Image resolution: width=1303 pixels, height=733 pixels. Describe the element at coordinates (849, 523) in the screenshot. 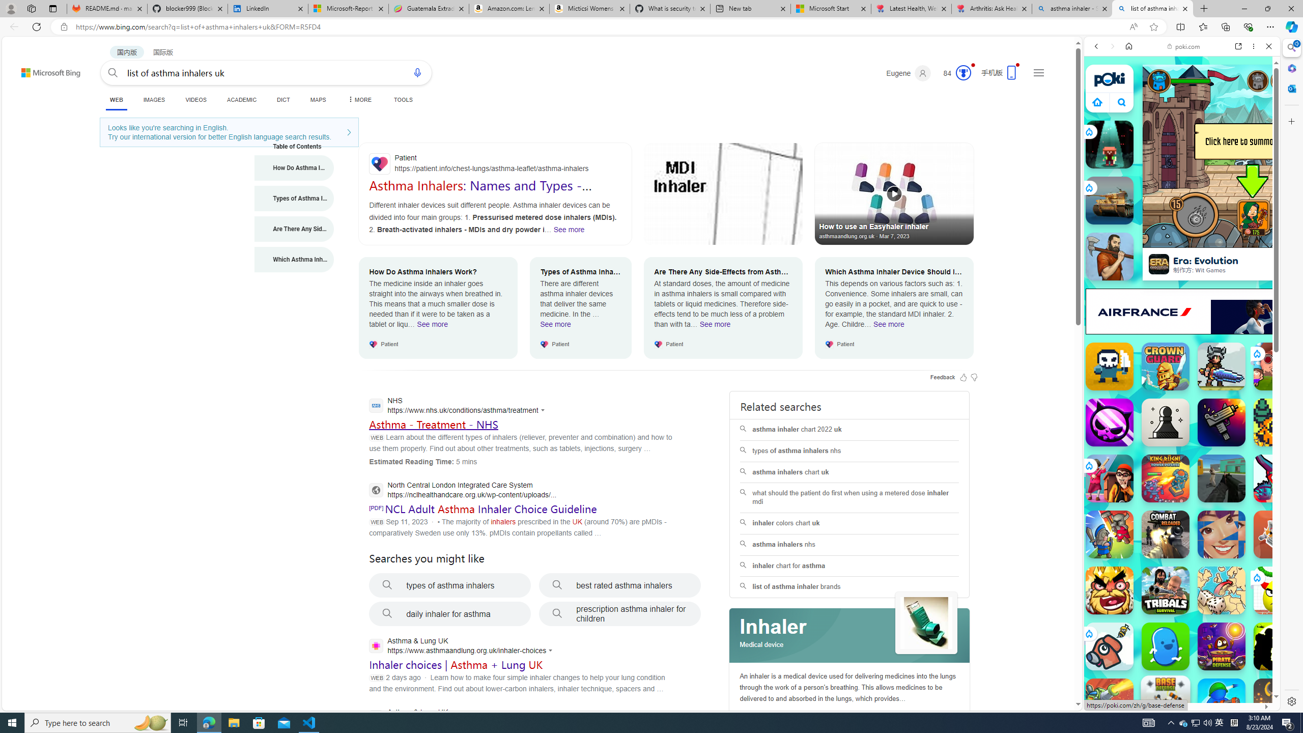

I see `inhaler colors chart uk` at that location.